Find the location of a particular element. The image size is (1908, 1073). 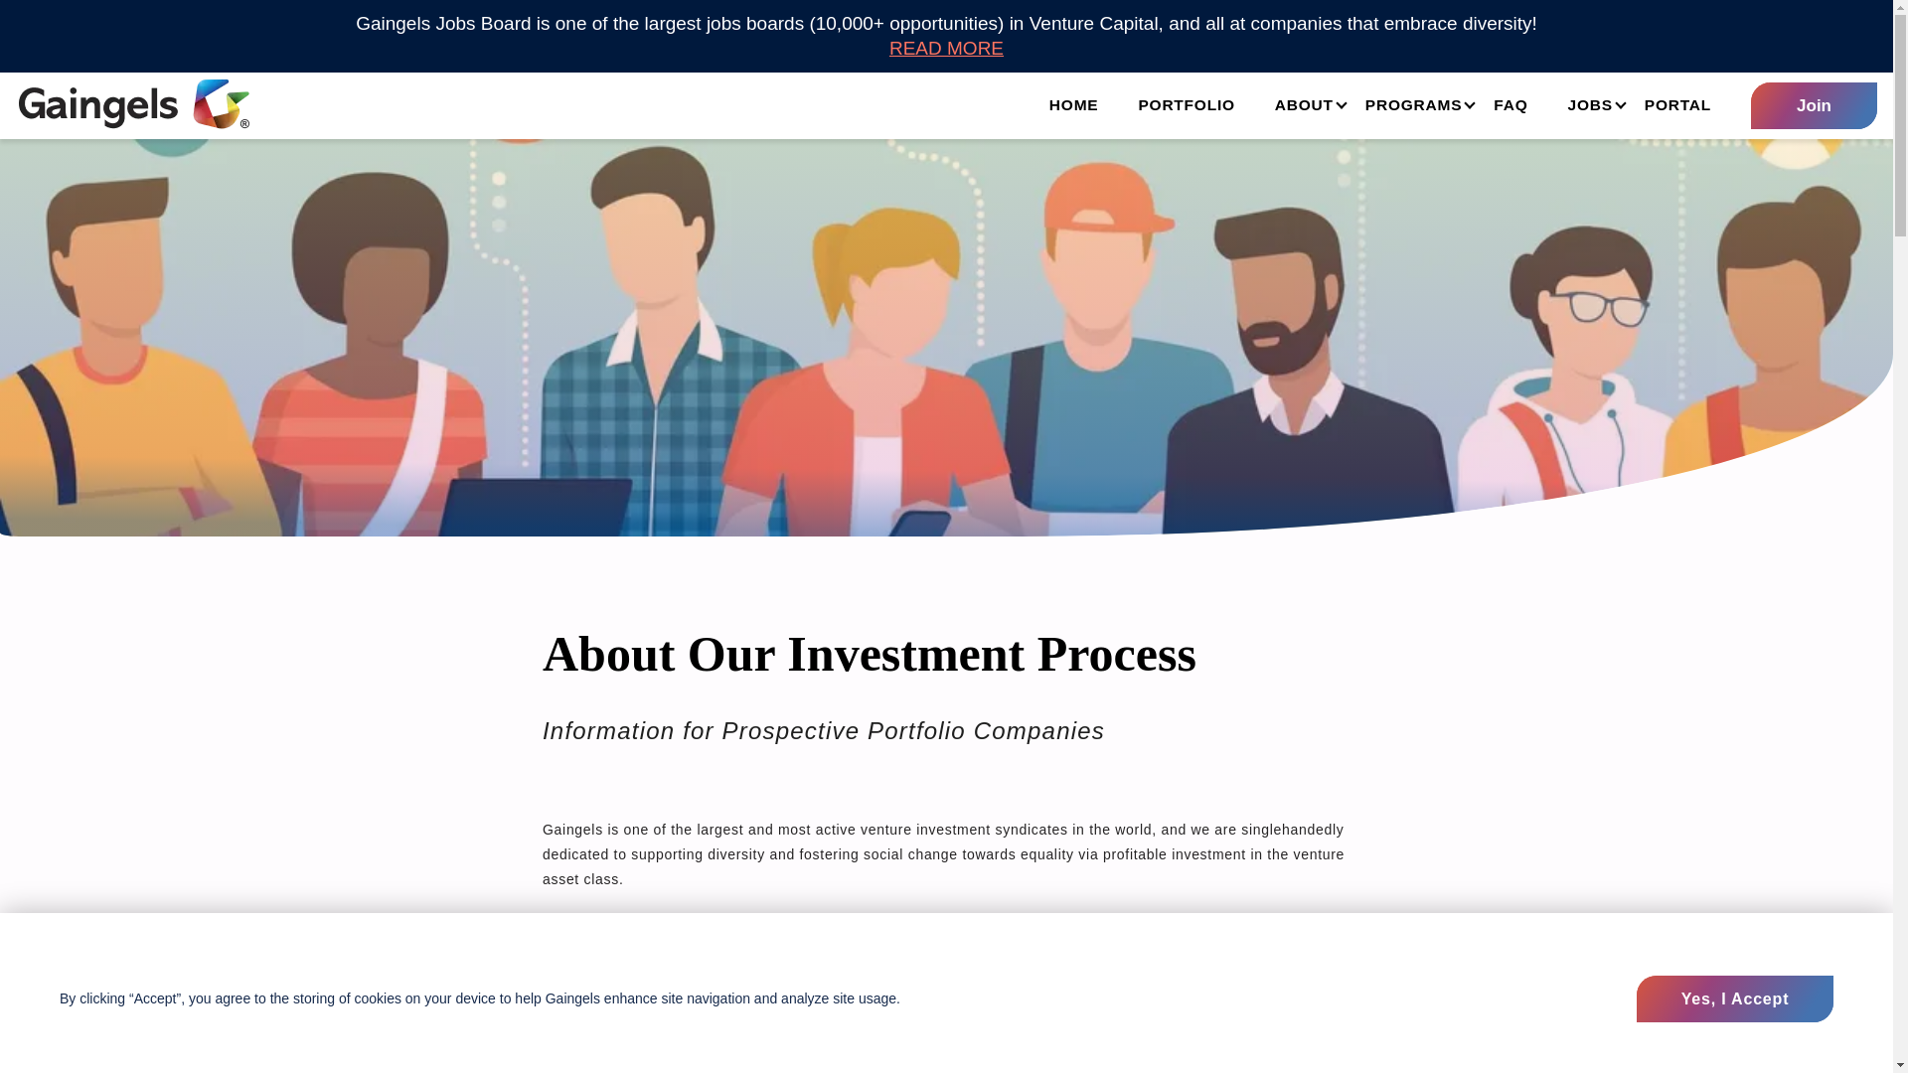

FAQ is located at coordinates (1510, 105).